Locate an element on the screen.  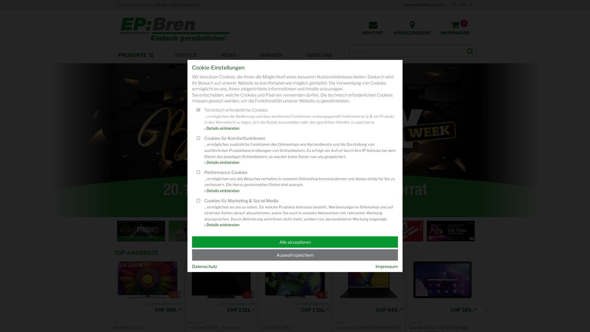
KONTAKT is located at coordinates (373, 28).